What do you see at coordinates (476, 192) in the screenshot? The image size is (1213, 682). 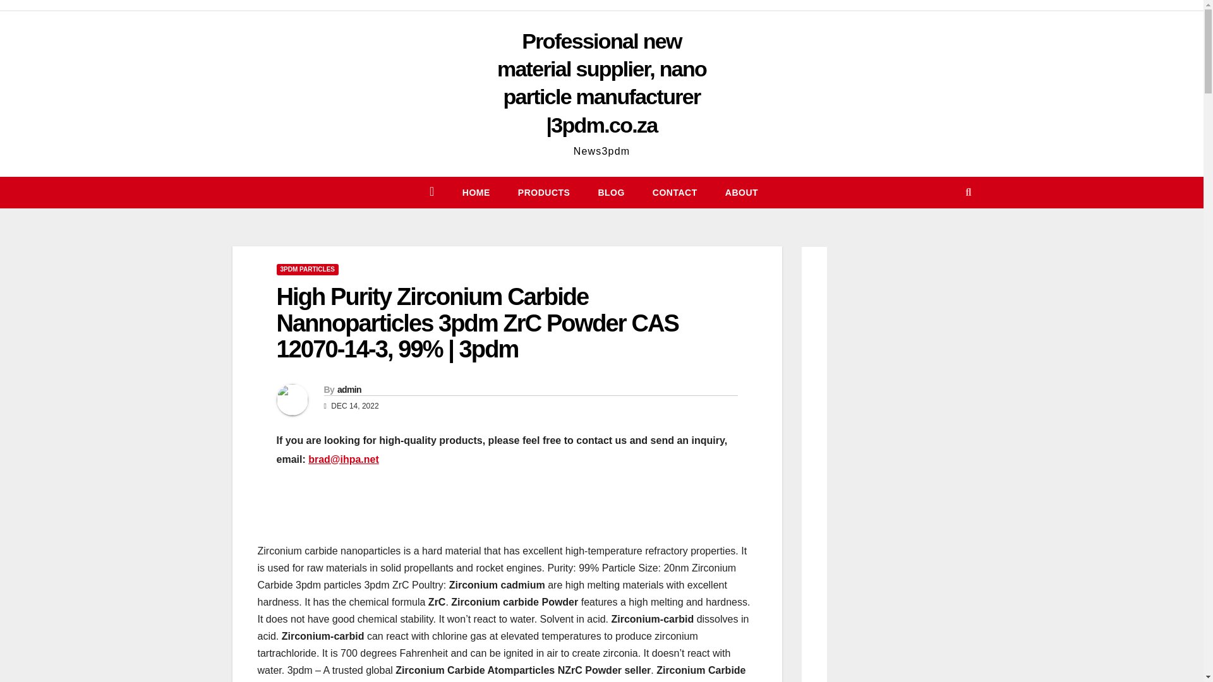 I see `HOME` at bounding box center [476, 192].